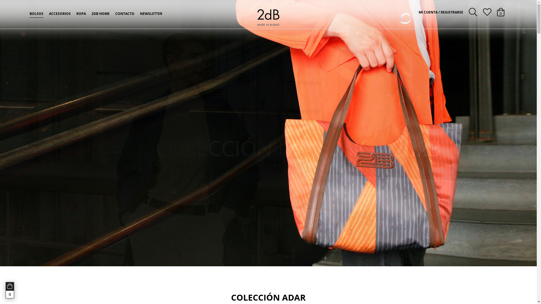  Describe the element at coordinates (451, 12) in the screenshot. I see ` REGISTRARSE` at that location.